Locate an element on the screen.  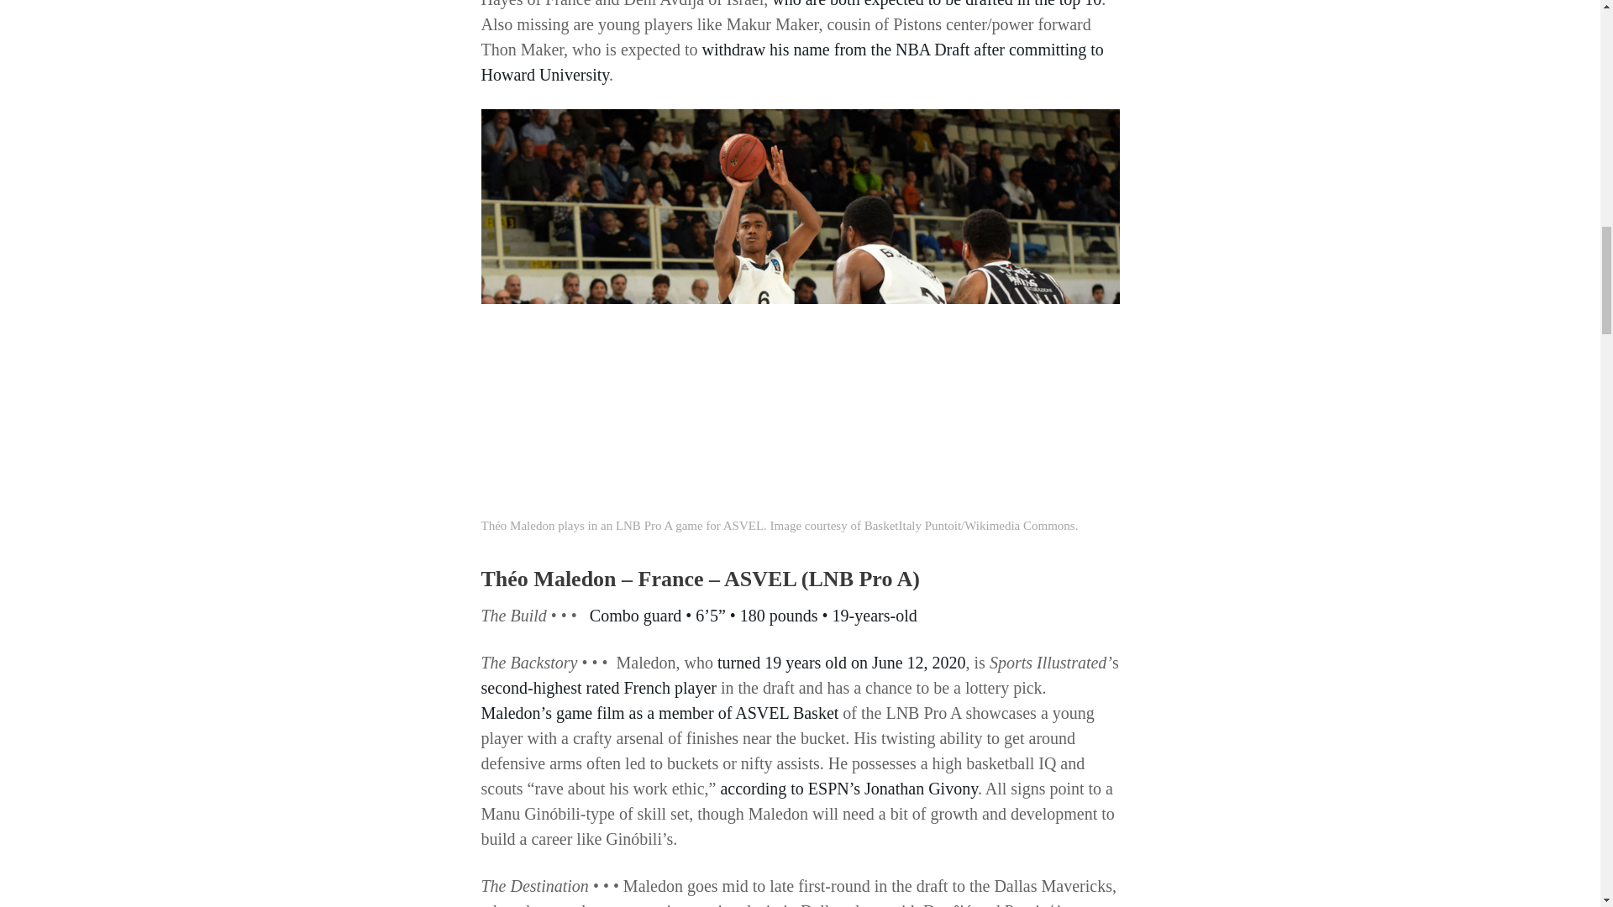
turned 19 years old on June 12, 2020 is located at coordinates (842, 662).